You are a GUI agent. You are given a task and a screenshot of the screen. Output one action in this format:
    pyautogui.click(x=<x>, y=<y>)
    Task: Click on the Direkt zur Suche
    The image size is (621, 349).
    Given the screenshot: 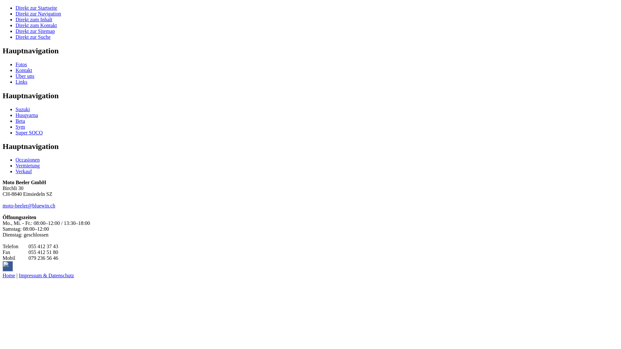 What is the action you would take?
    pyautogui.click(x=33, y=37)
    